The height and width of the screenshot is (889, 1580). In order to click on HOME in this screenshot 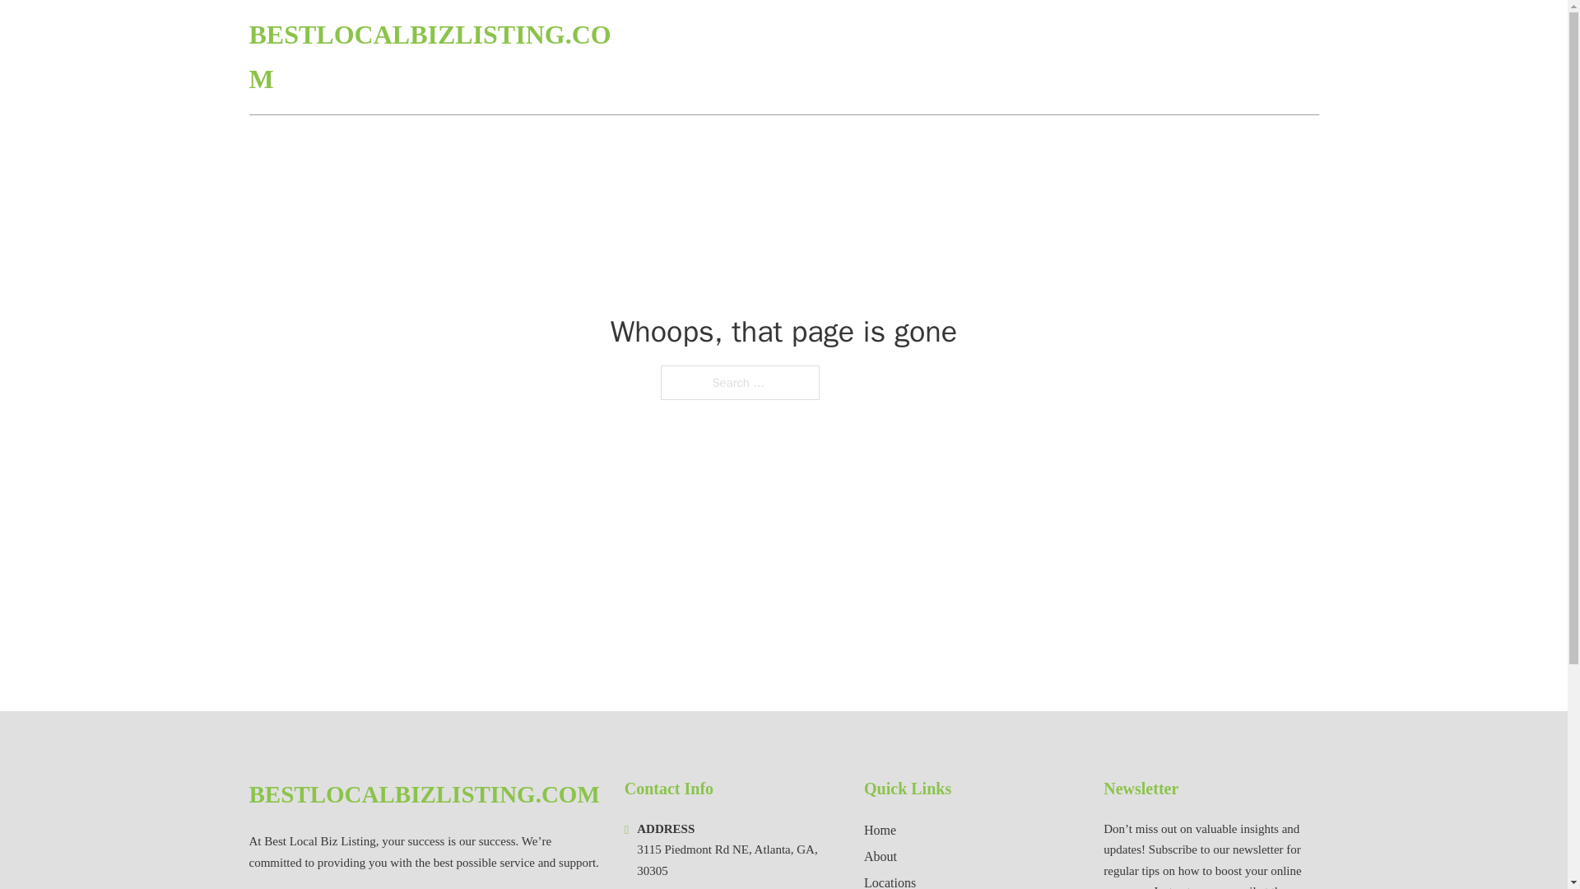, I will do `click(1121, 58)`.